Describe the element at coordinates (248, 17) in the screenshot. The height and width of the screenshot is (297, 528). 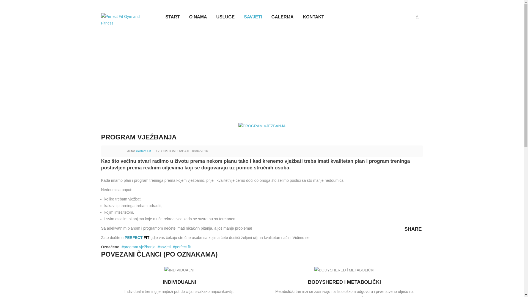
I see `SAVJETI` at that location.